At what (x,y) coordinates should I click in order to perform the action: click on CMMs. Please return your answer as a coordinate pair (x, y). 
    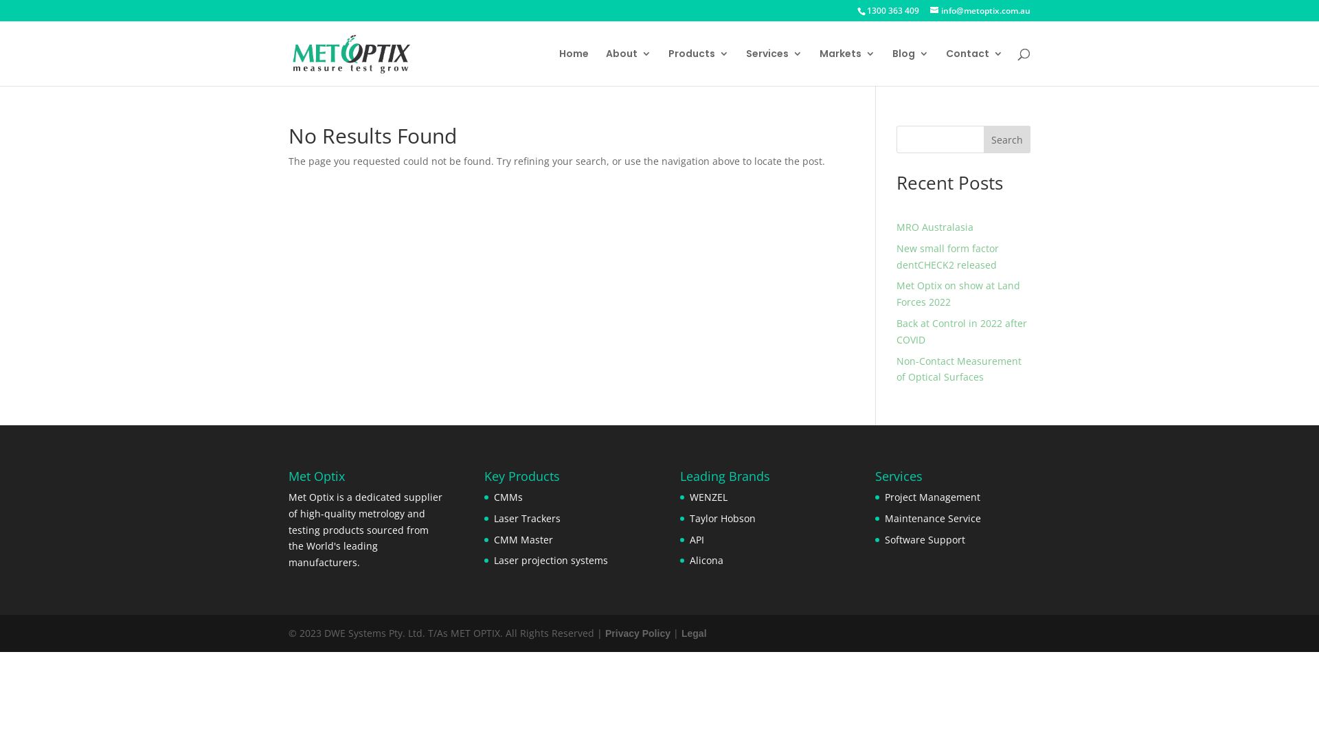
    Looking at the image, I should click on (508, 497).